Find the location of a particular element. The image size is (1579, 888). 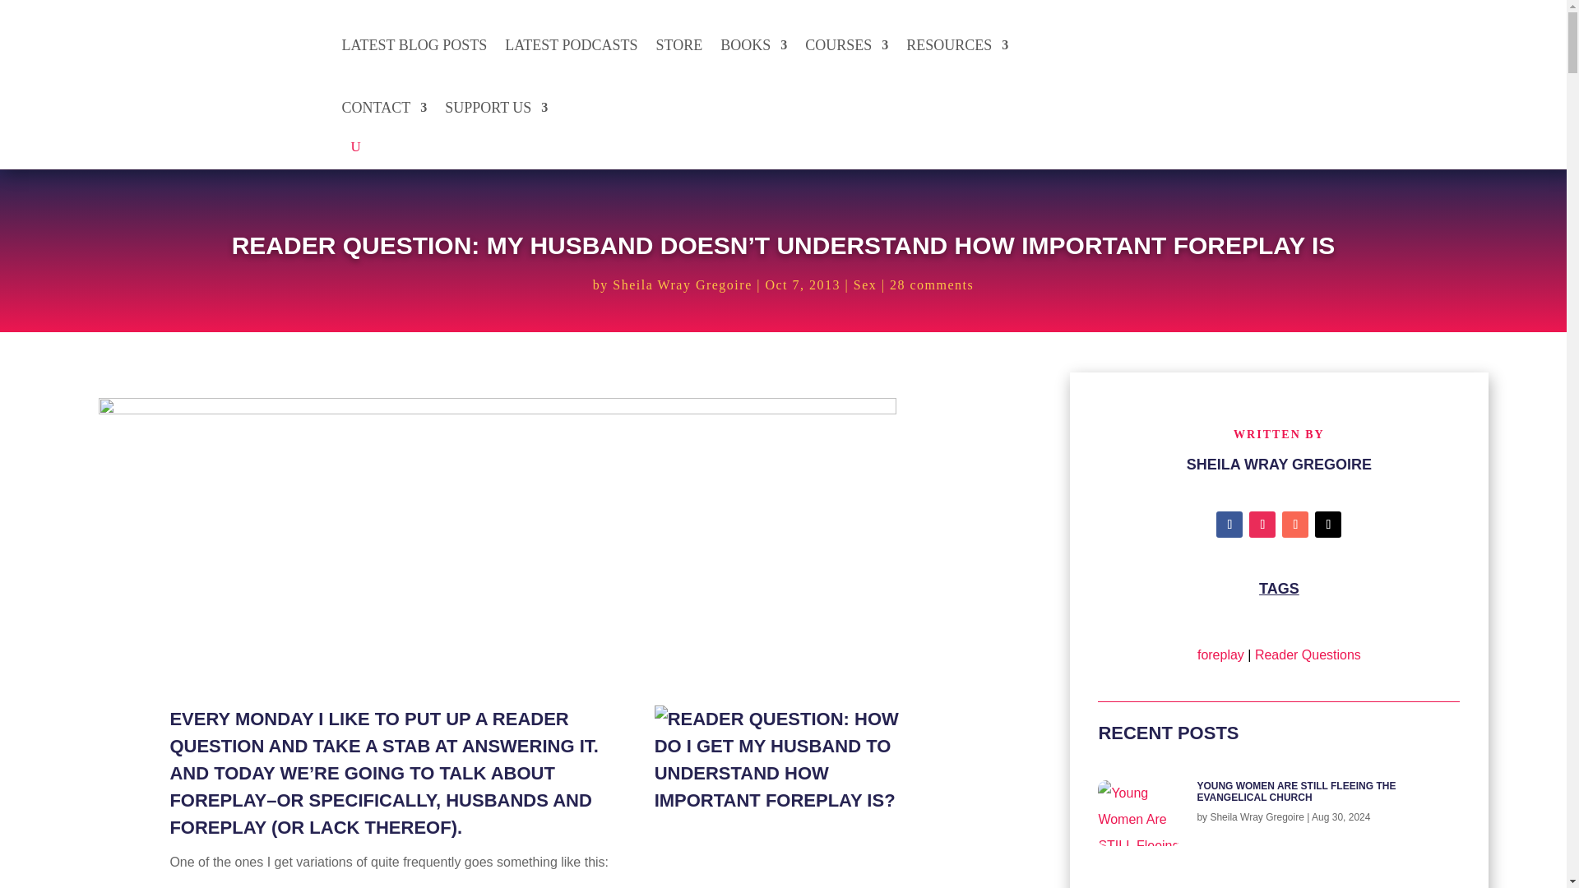

COURSES is located at coordinates (846, 44).